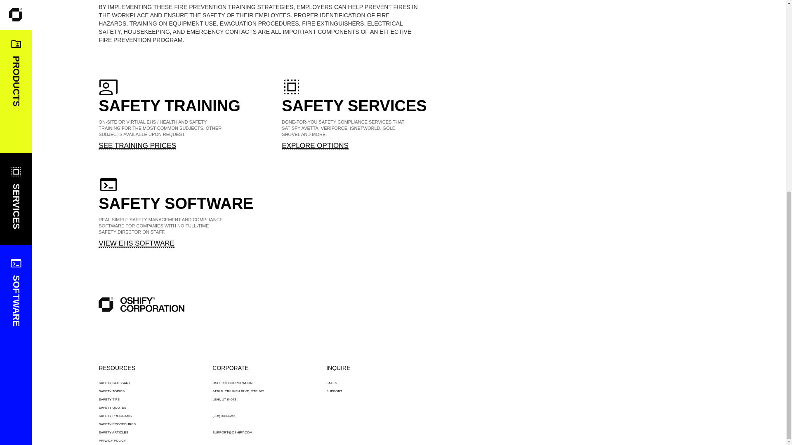 Image resolution: width=792 pixels, height=445 pixels. I want to click on SAFETY PROCEDURES, so click(117, 424).